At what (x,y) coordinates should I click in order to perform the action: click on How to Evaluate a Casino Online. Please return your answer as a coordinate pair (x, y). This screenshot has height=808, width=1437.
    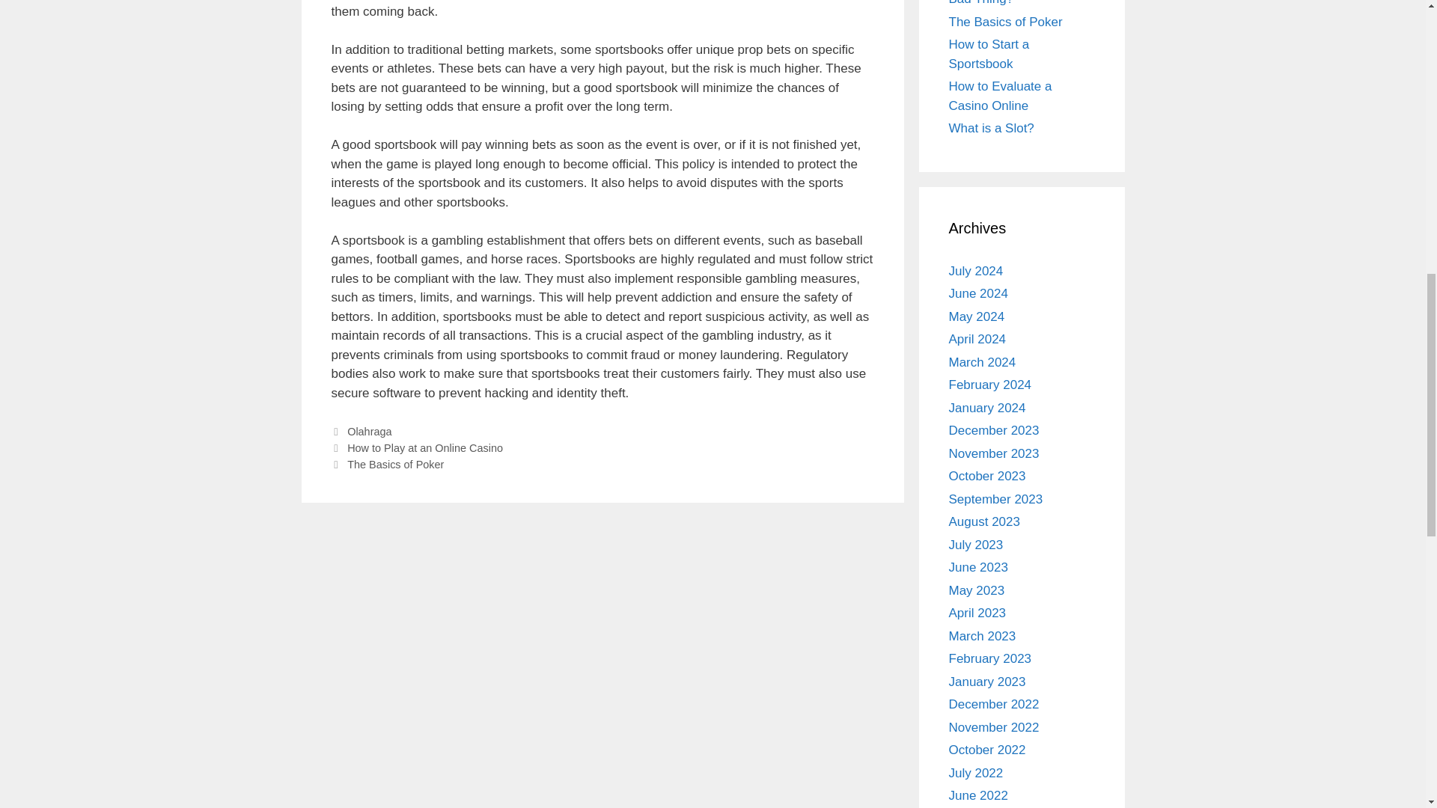
    Looking at the image, I should click on (1000, 96).